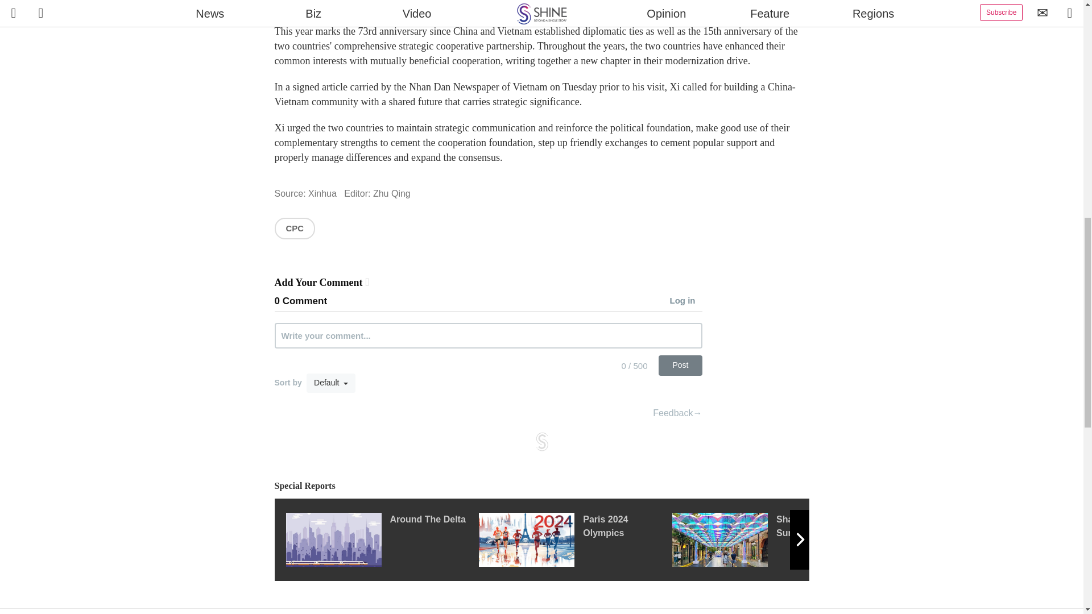 The width and height of the screenshot is (1092, 614). I want to click on Special Reports, so click(541, 486).